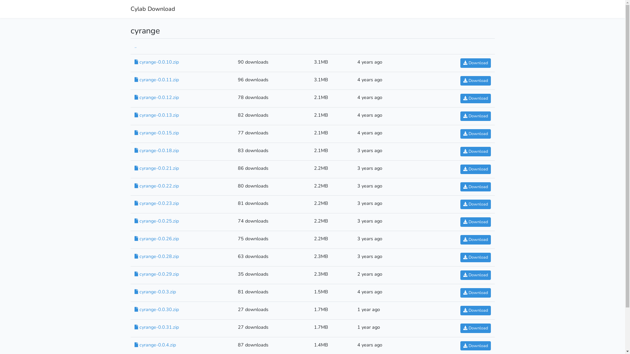 This screenshot has height=354, width=630. Describe the element at coordinates (475, 169) in the screenshot. I see `Download` at that location.